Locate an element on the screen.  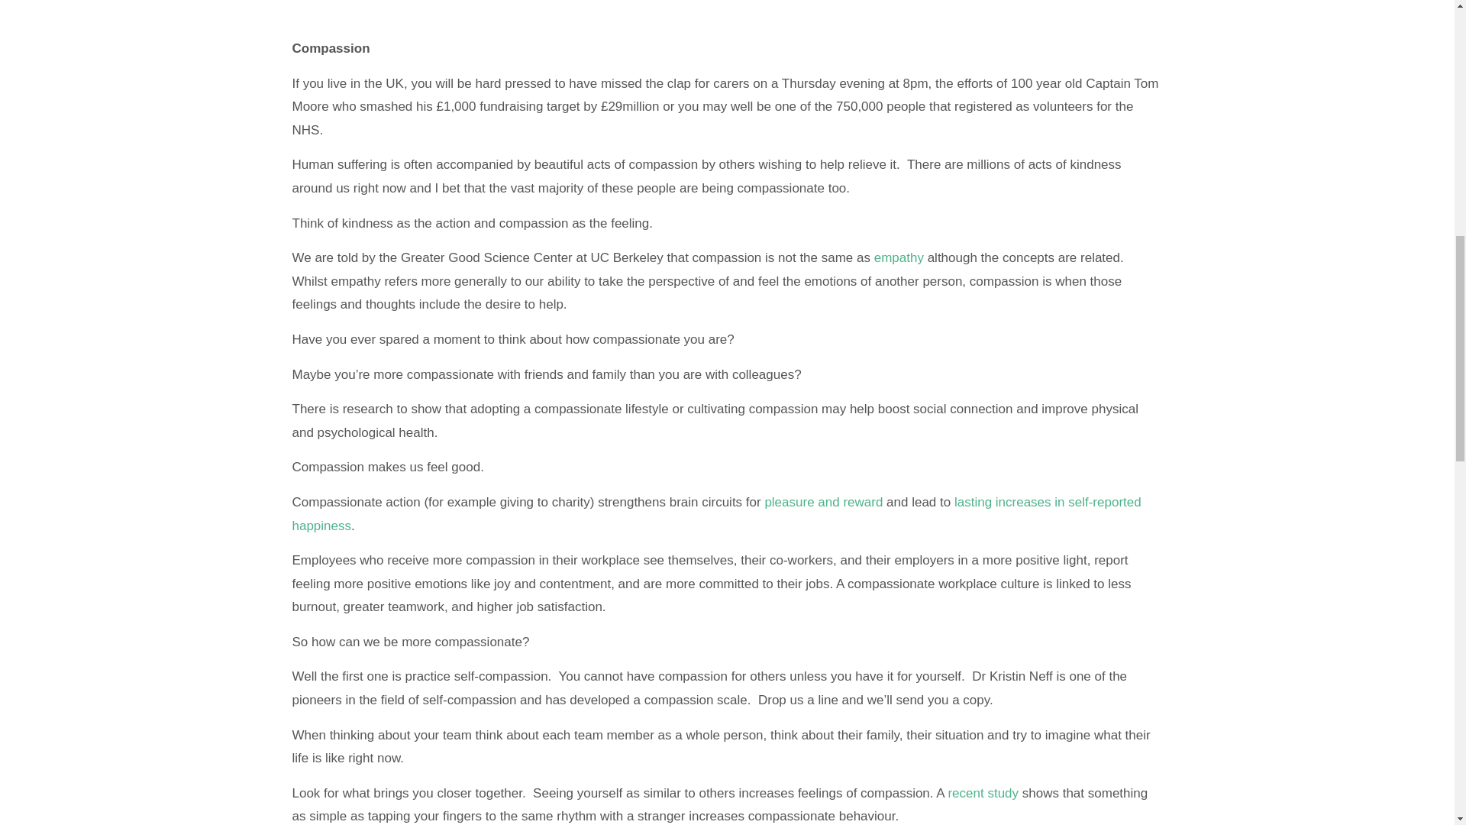
lasting increases in self-reported happiness is located at coordinates (716, 513).